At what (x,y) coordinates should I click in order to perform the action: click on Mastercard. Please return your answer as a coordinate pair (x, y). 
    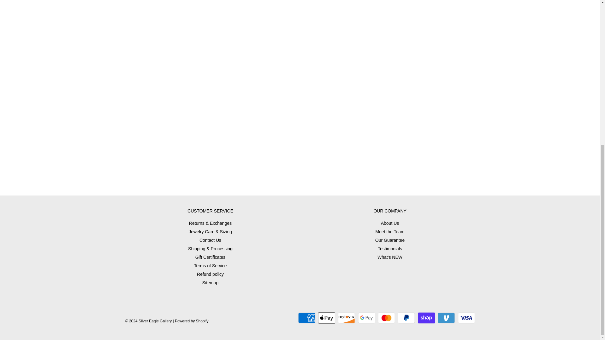
    Looking at the image, I should click on (386, 318).